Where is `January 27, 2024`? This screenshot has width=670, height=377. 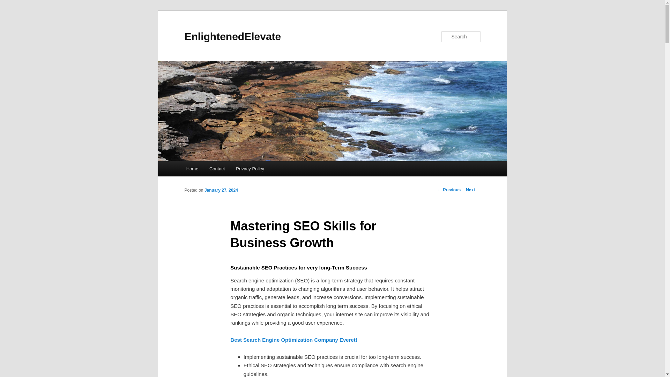 January 27, 2024 is located at coordinates (221, 190).